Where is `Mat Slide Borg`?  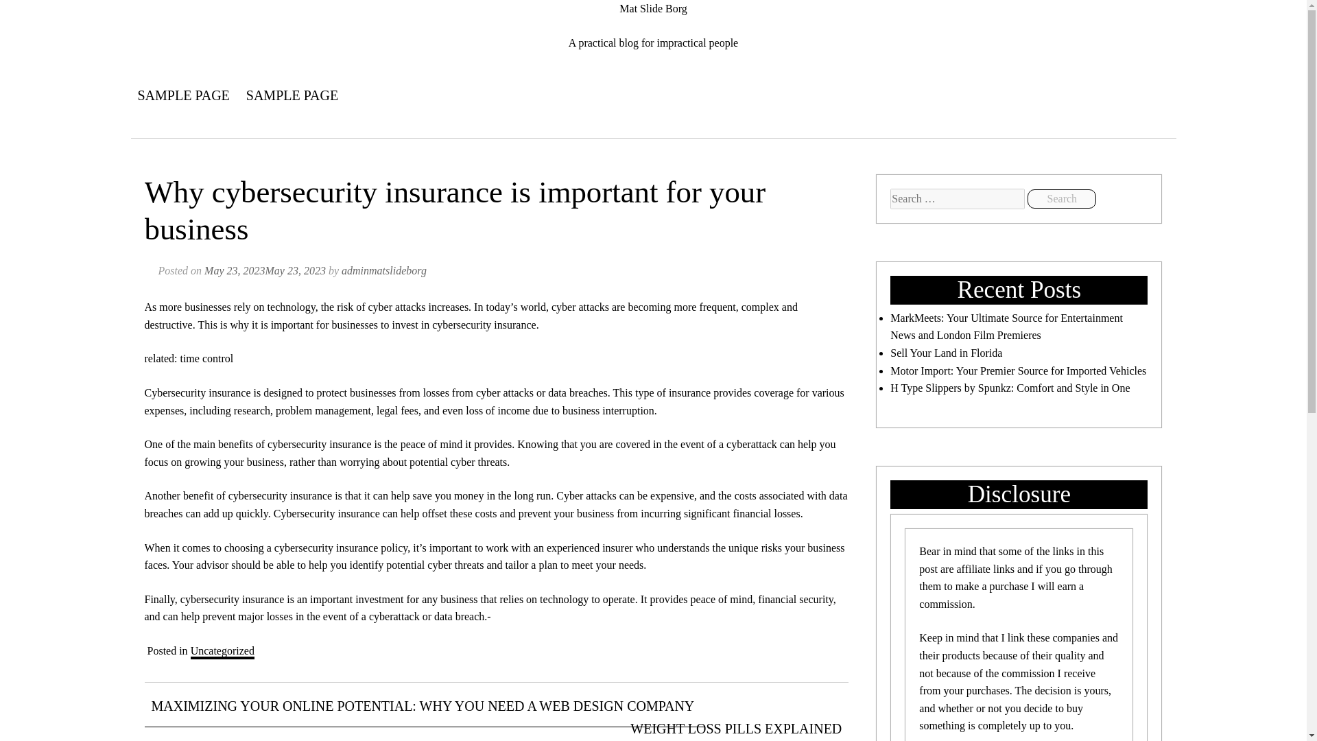 Mat Slide Borg is located at coordinates (652, 8).